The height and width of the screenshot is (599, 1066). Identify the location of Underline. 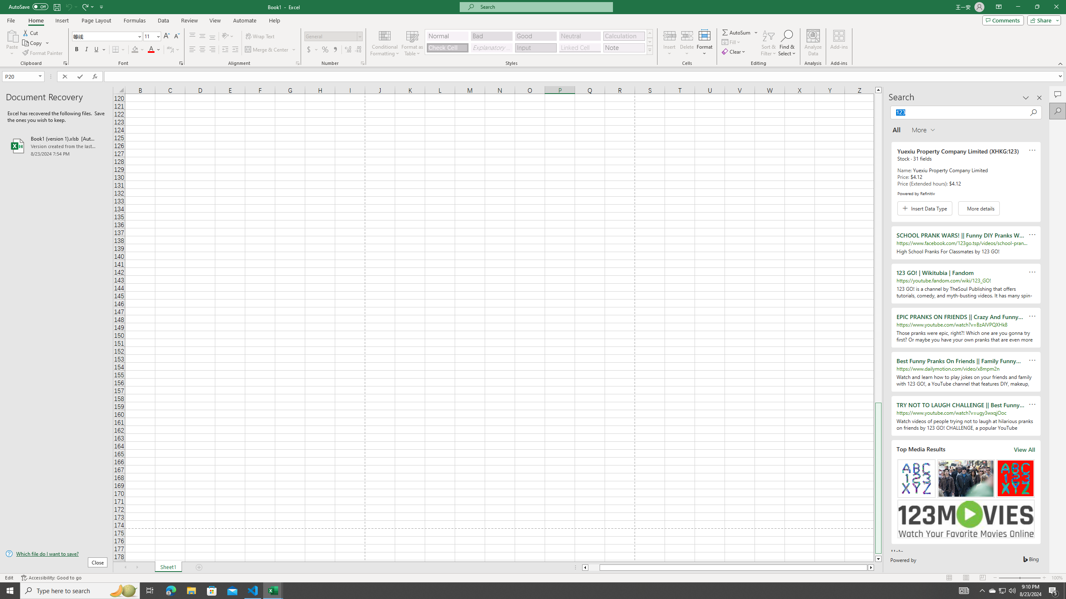
(100, 50).